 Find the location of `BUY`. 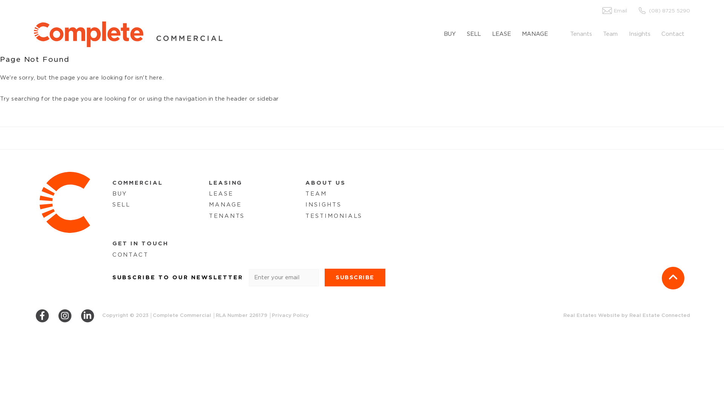

BUY is located at coordinates (120, 194).